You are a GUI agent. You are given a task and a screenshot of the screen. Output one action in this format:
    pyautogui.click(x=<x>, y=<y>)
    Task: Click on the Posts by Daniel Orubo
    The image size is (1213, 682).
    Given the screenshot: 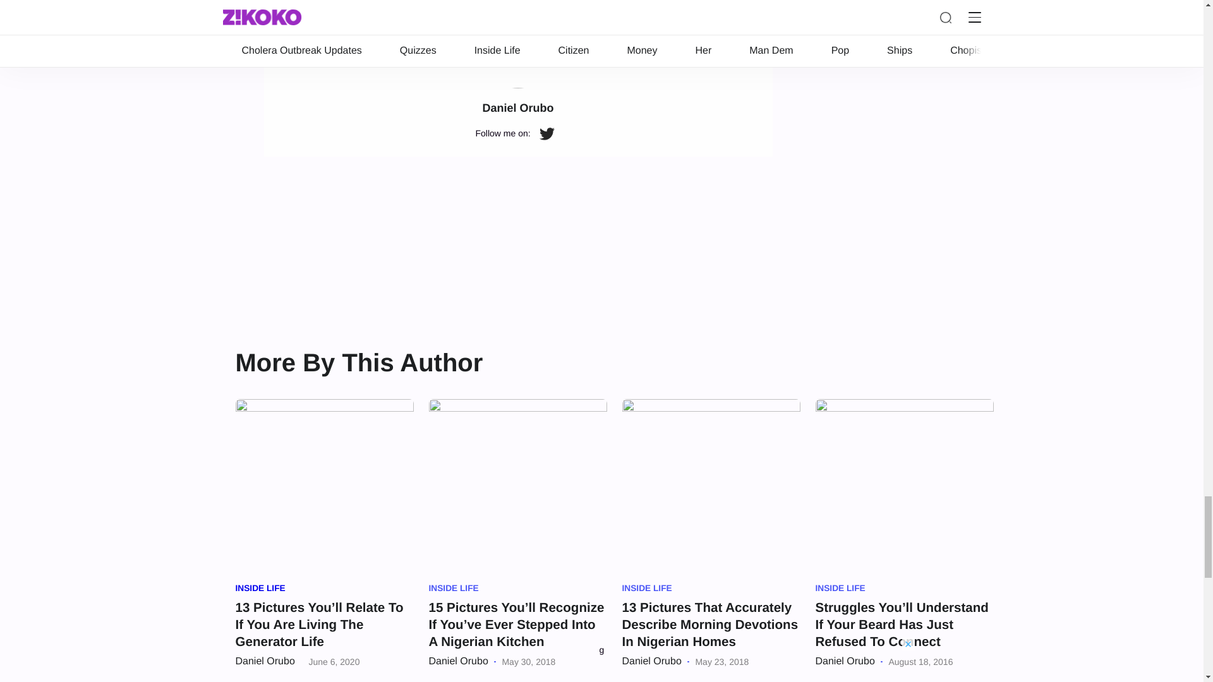 What is the action you would take?
    pyautogui.click(x=457, y=661)
    